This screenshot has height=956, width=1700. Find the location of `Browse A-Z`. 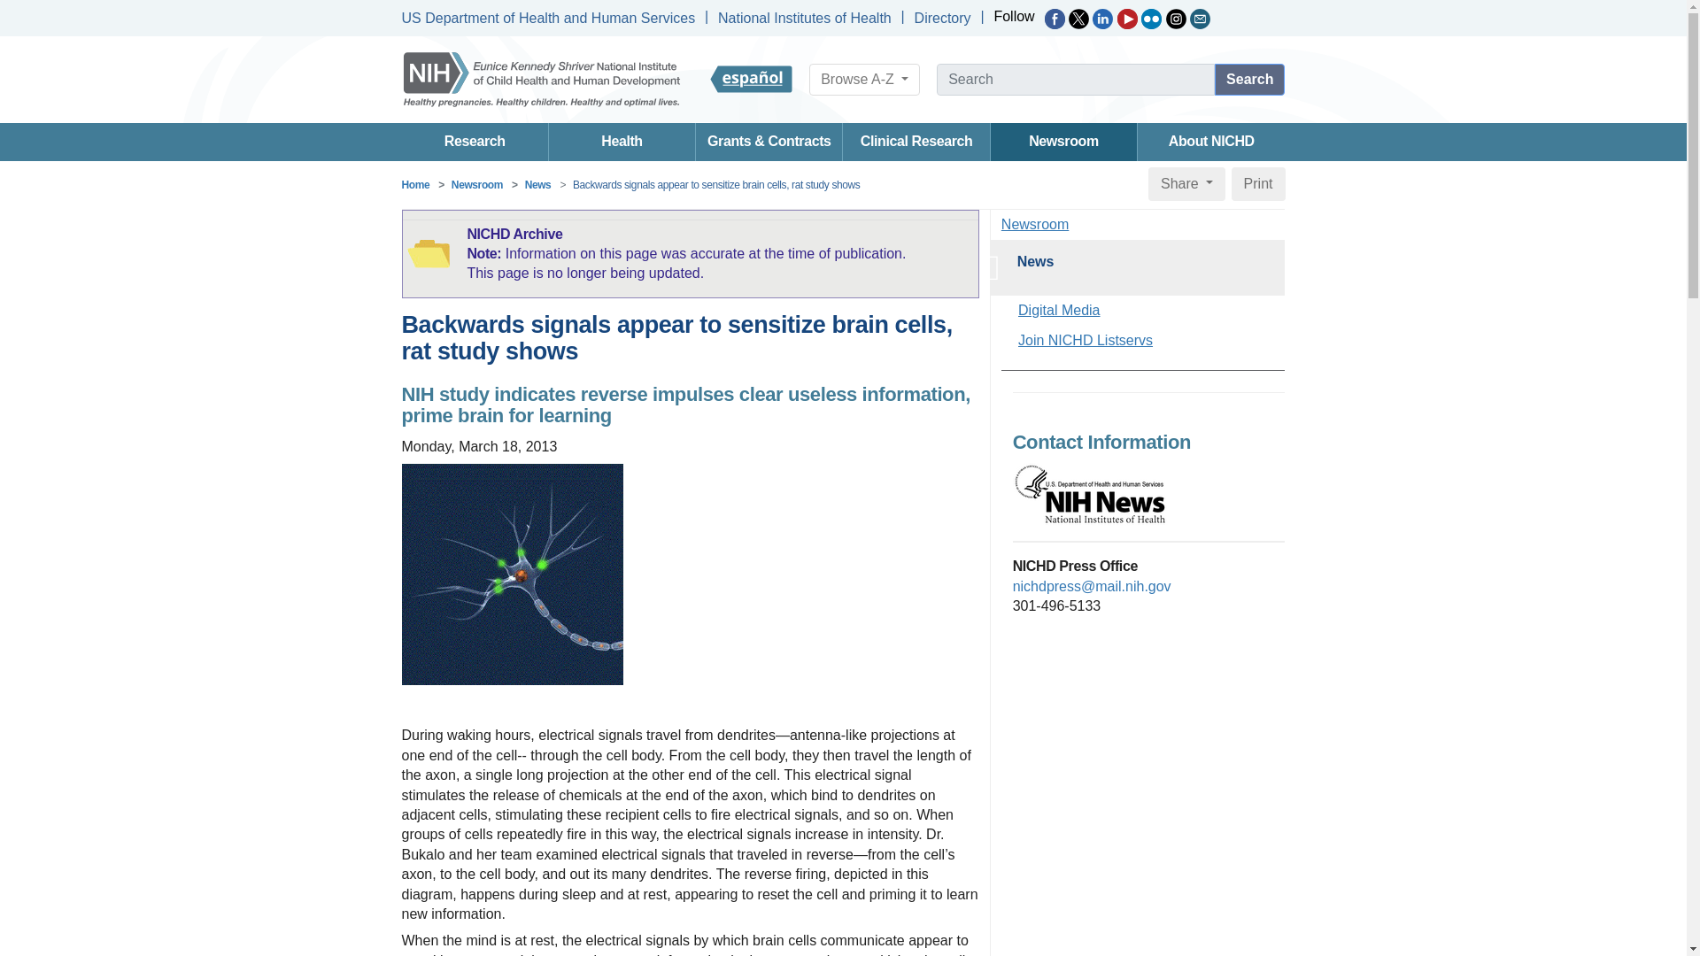

Browse A-Z is located at coordinates (864, 80).